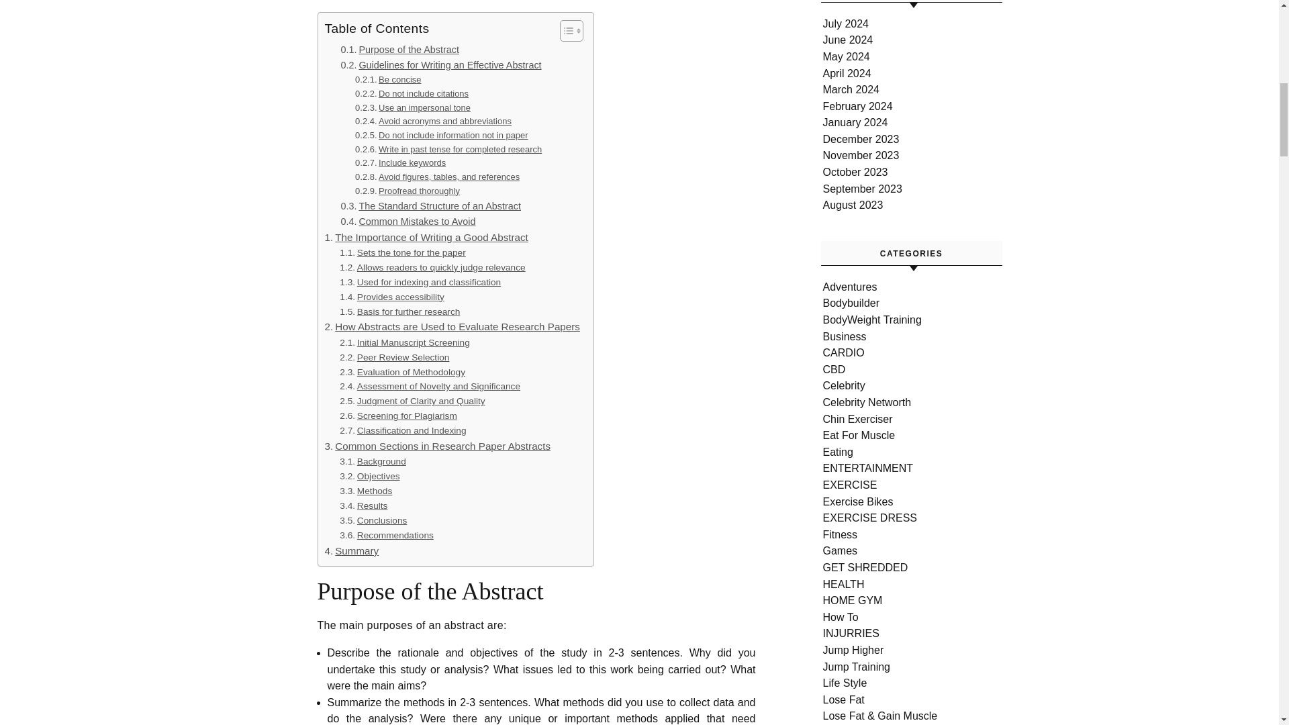  I want to click on Guidelines for Writing an Effective Abstract, so click(441, 66).